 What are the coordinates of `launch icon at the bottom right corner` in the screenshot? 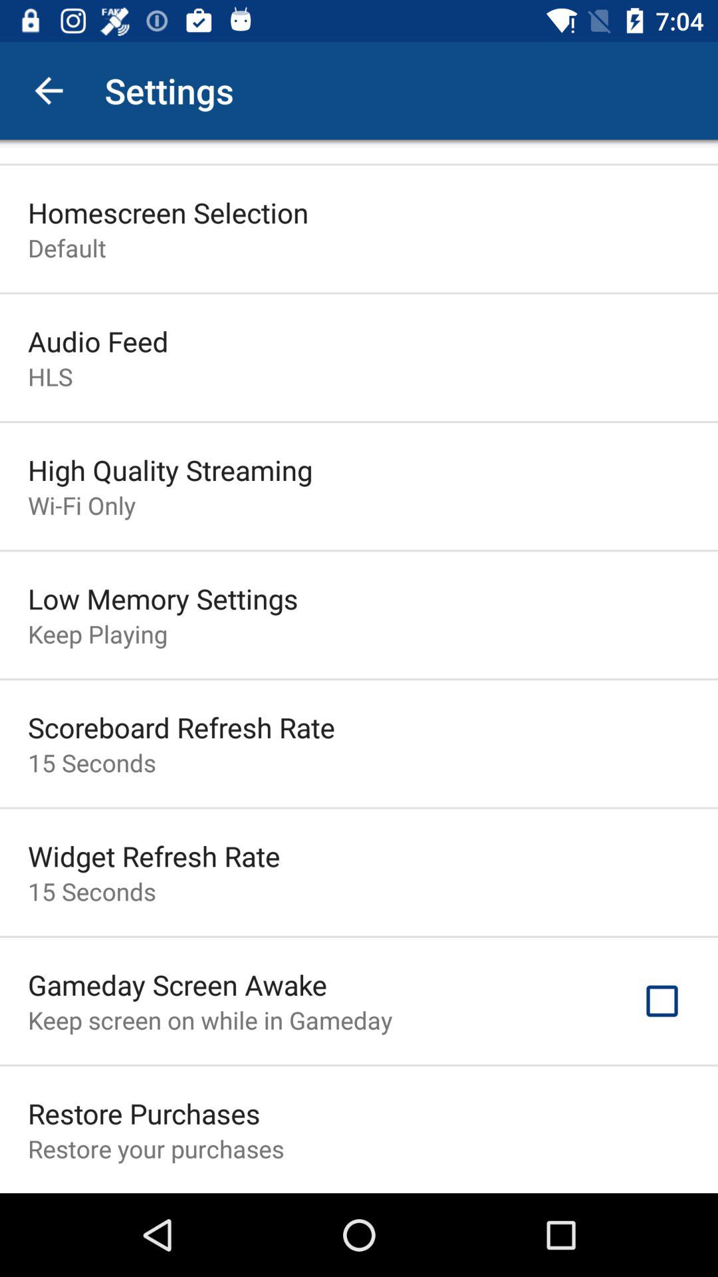 It's located at (662, 1001).